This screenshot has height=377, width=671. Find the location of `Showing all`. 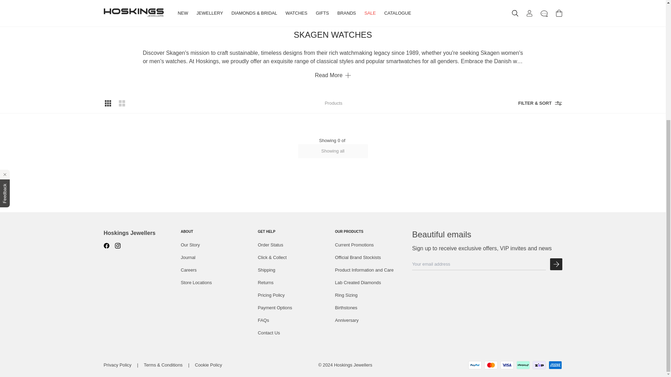

Showing all is located at coordinates (333, 151).